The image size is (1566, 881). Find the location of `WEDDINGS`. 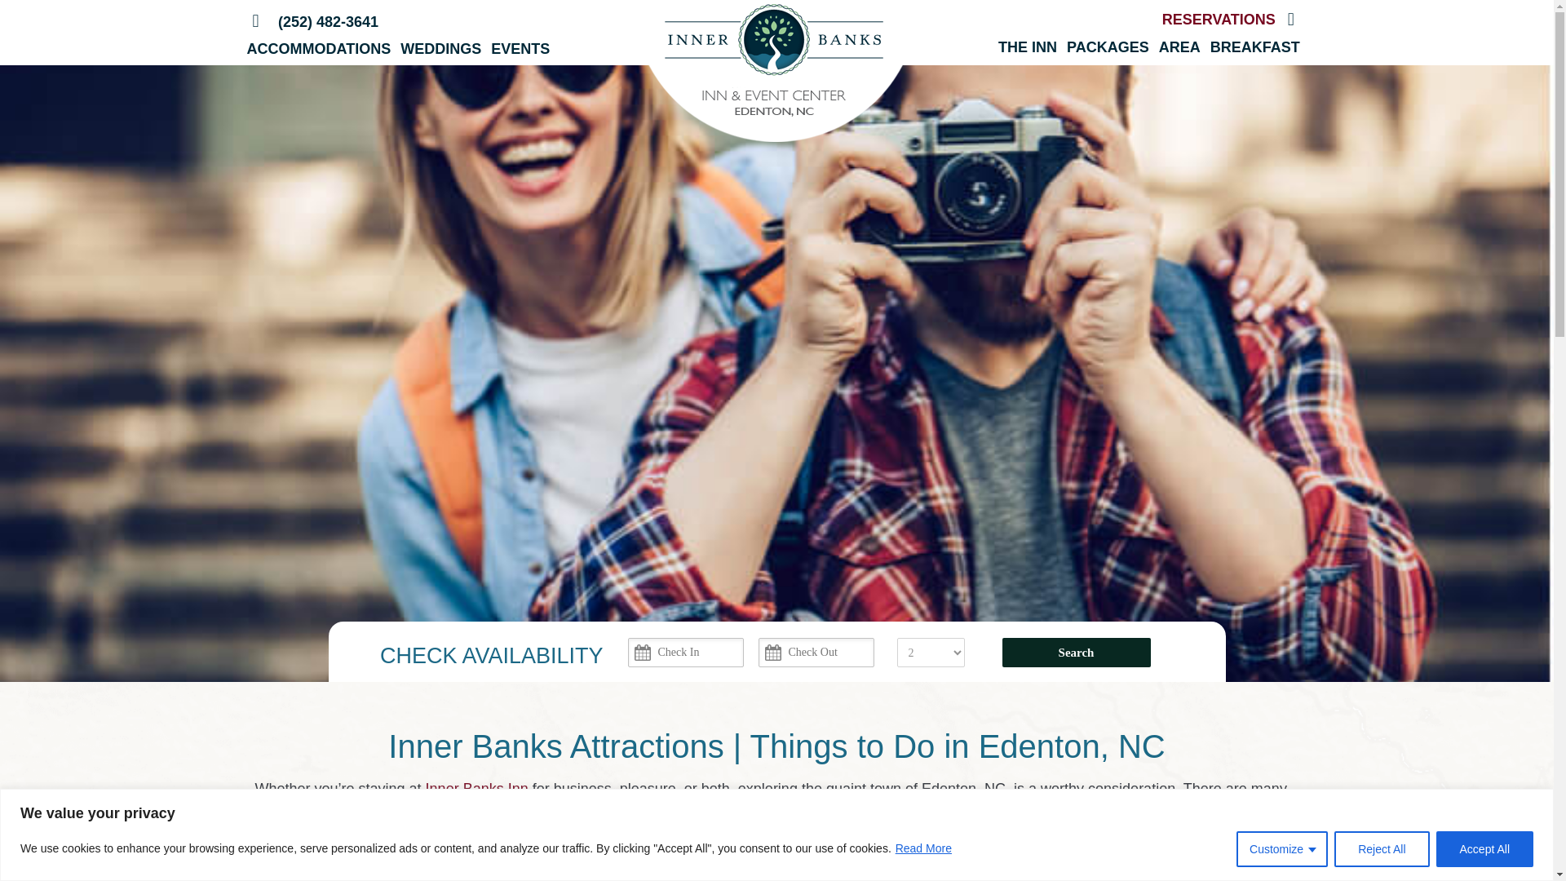

WEDDINGS is located at coordinates (440, 49).